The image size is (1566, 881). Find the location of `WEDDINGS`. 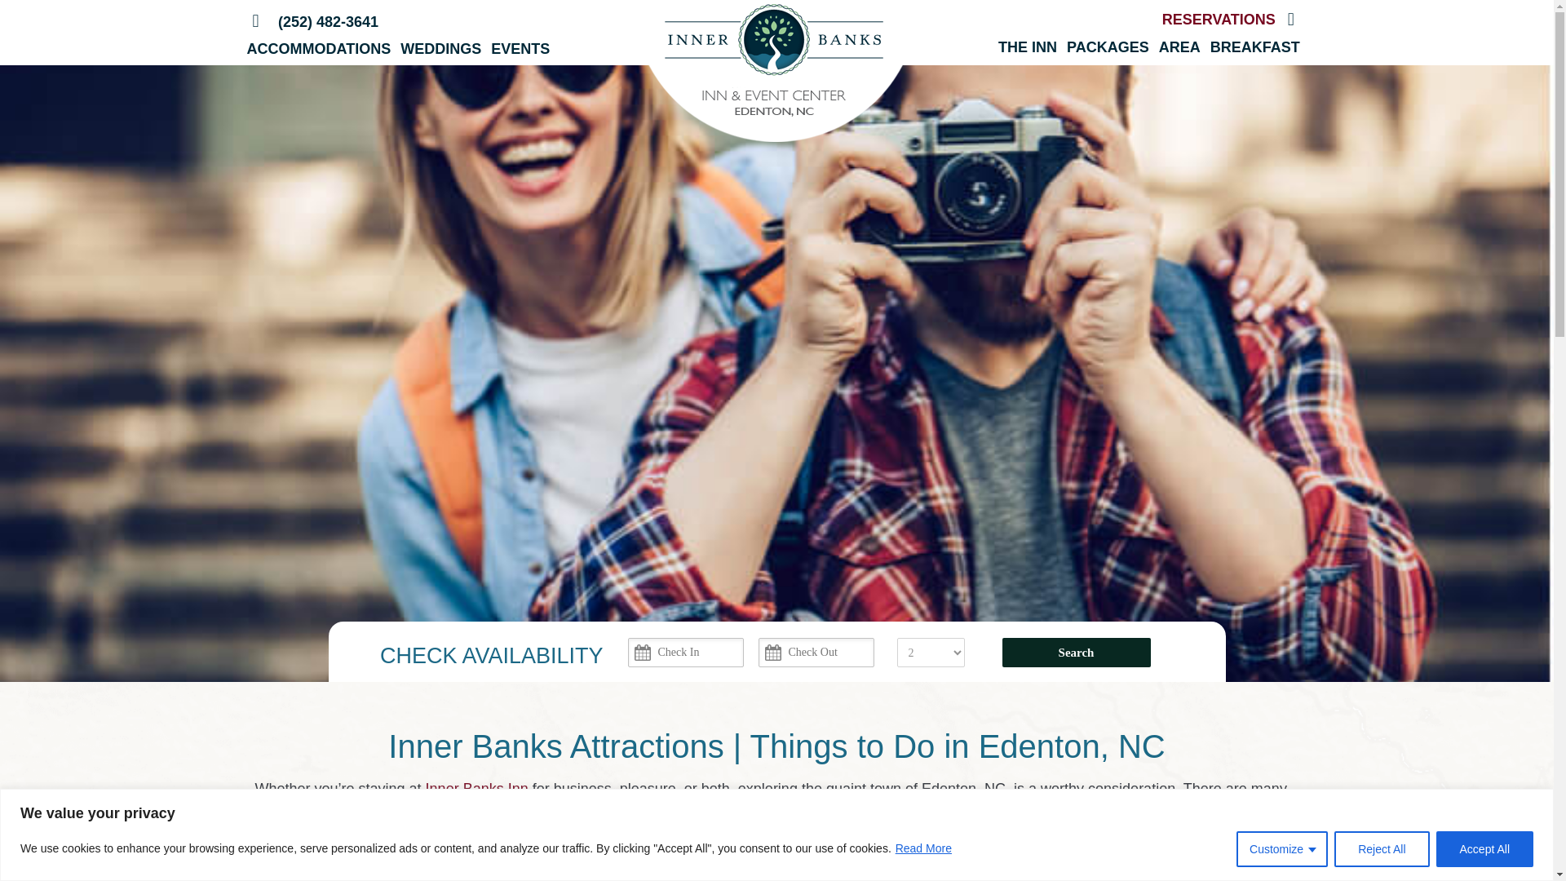

WEDDINGS is located at coordinates (440, 49).